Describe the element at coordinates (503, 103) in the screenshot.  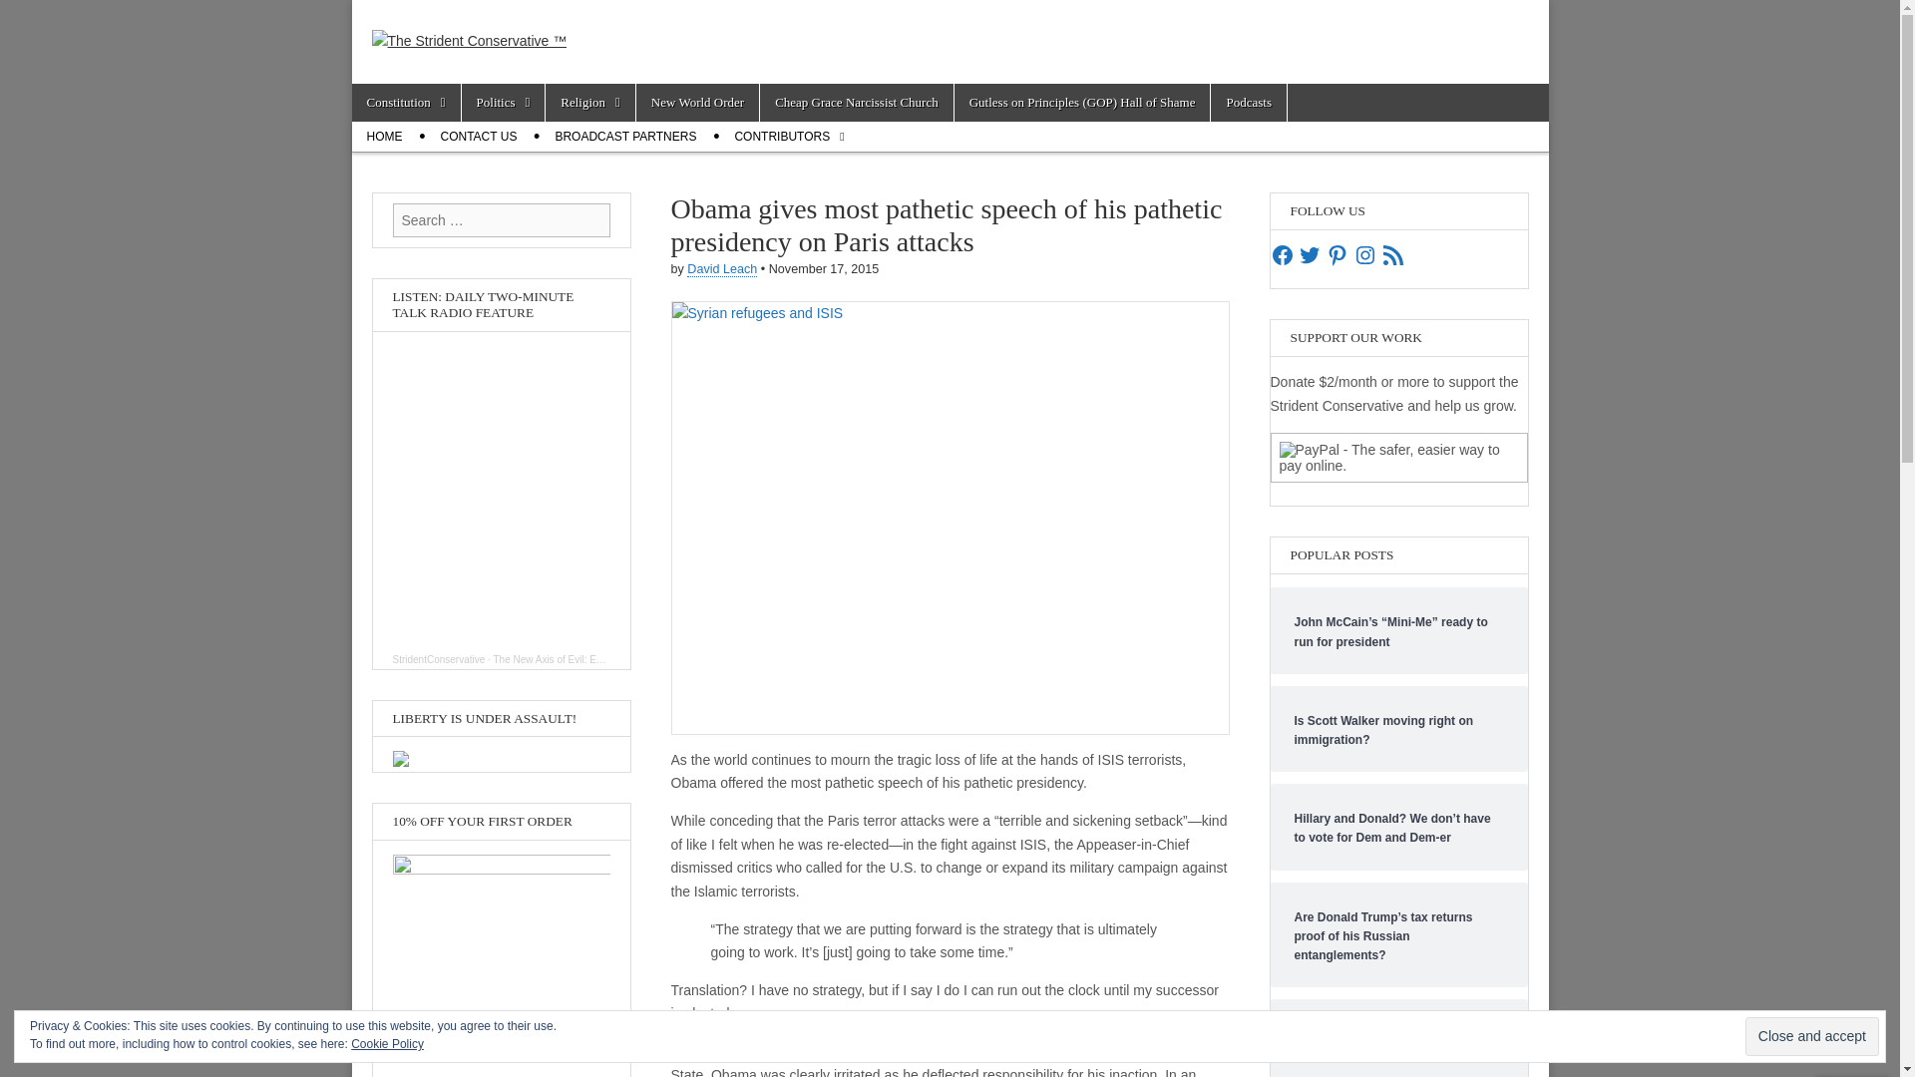
I see `Politics` at that location.